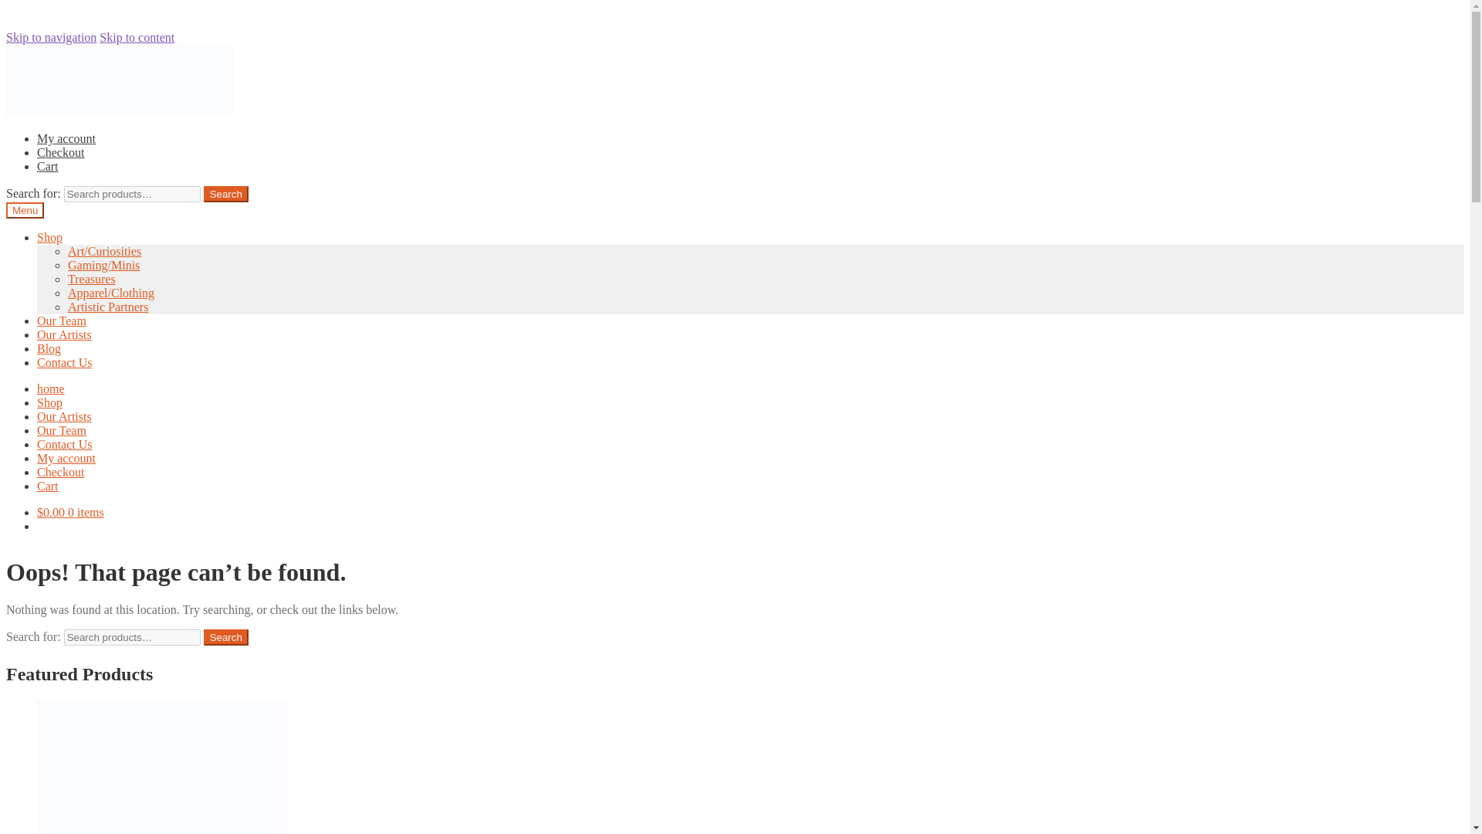 The image size is (1482, 834). I want to click on Contact Us, so click(636, 136).